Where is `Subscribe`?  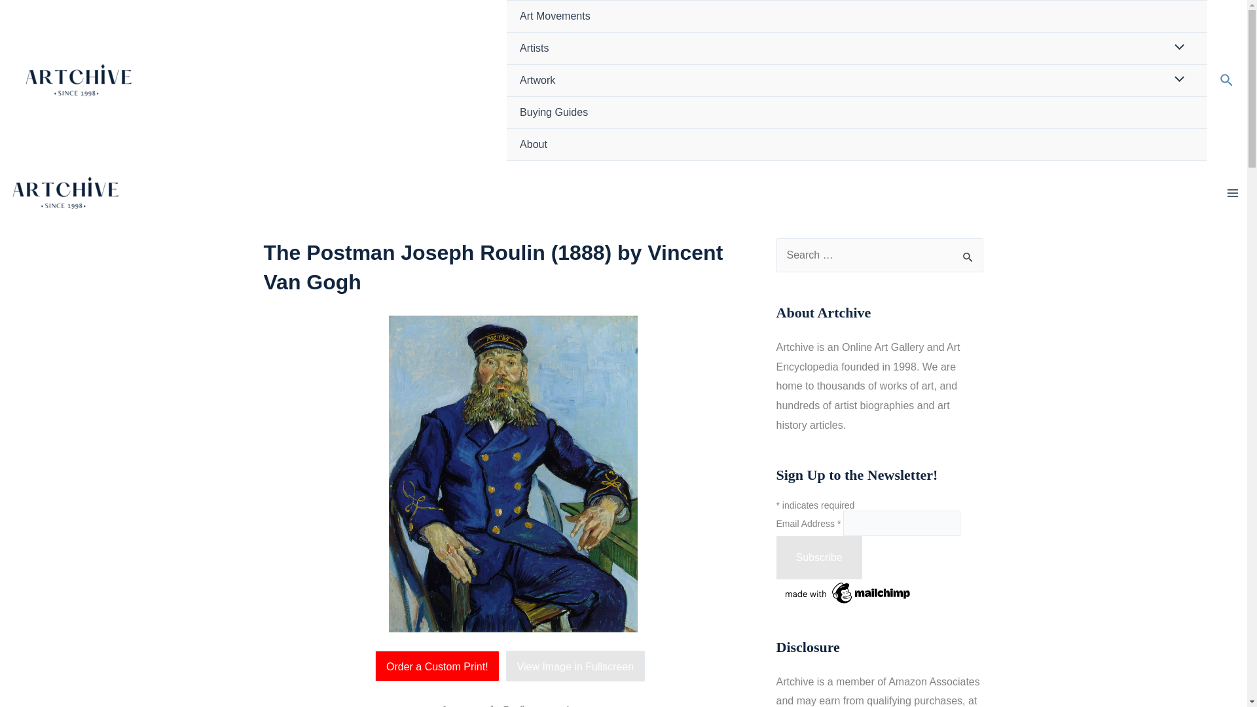 Subscribe is located at coordinates (820, 557).